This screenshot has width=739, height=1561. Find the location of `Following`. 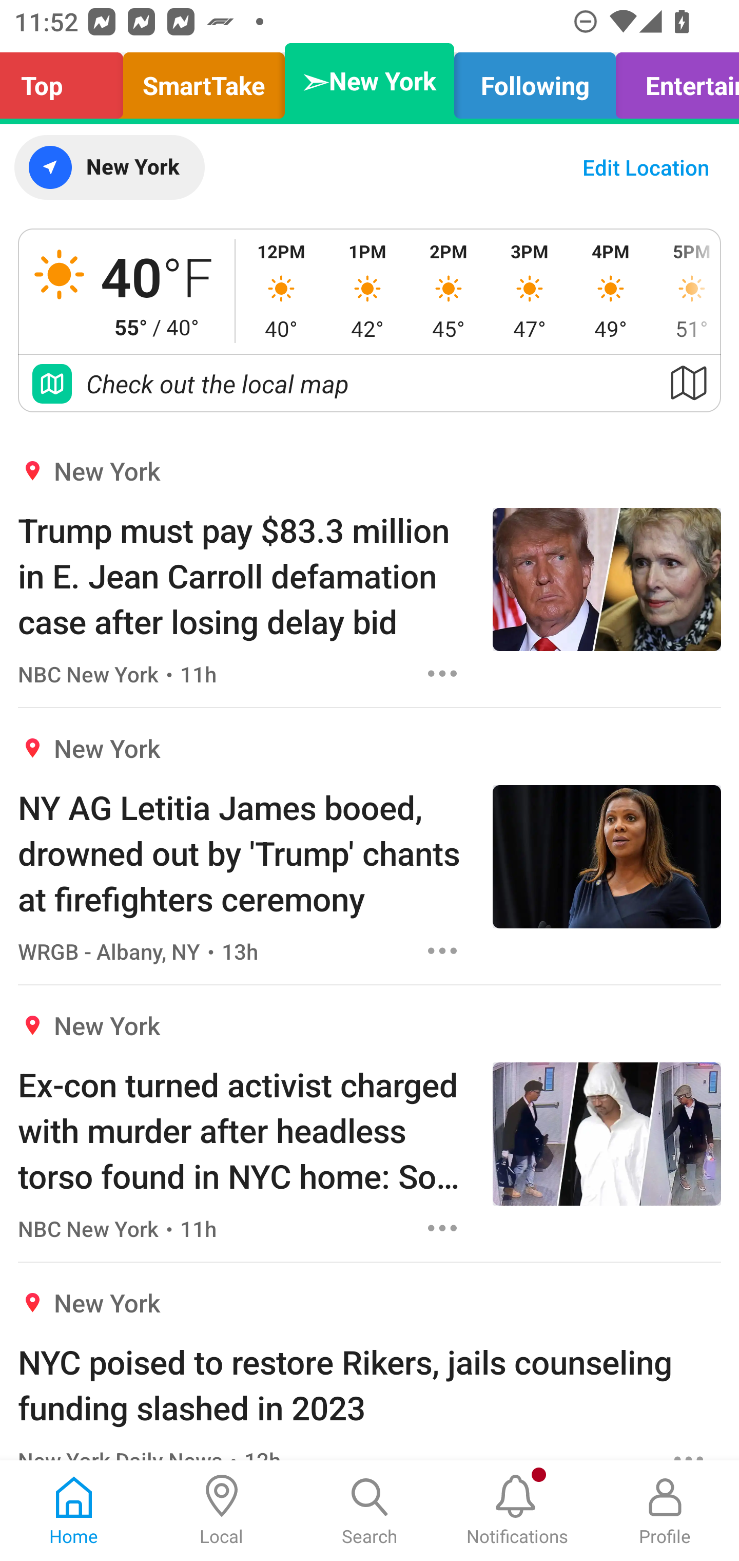

Following is located at coordinates (535, 81).